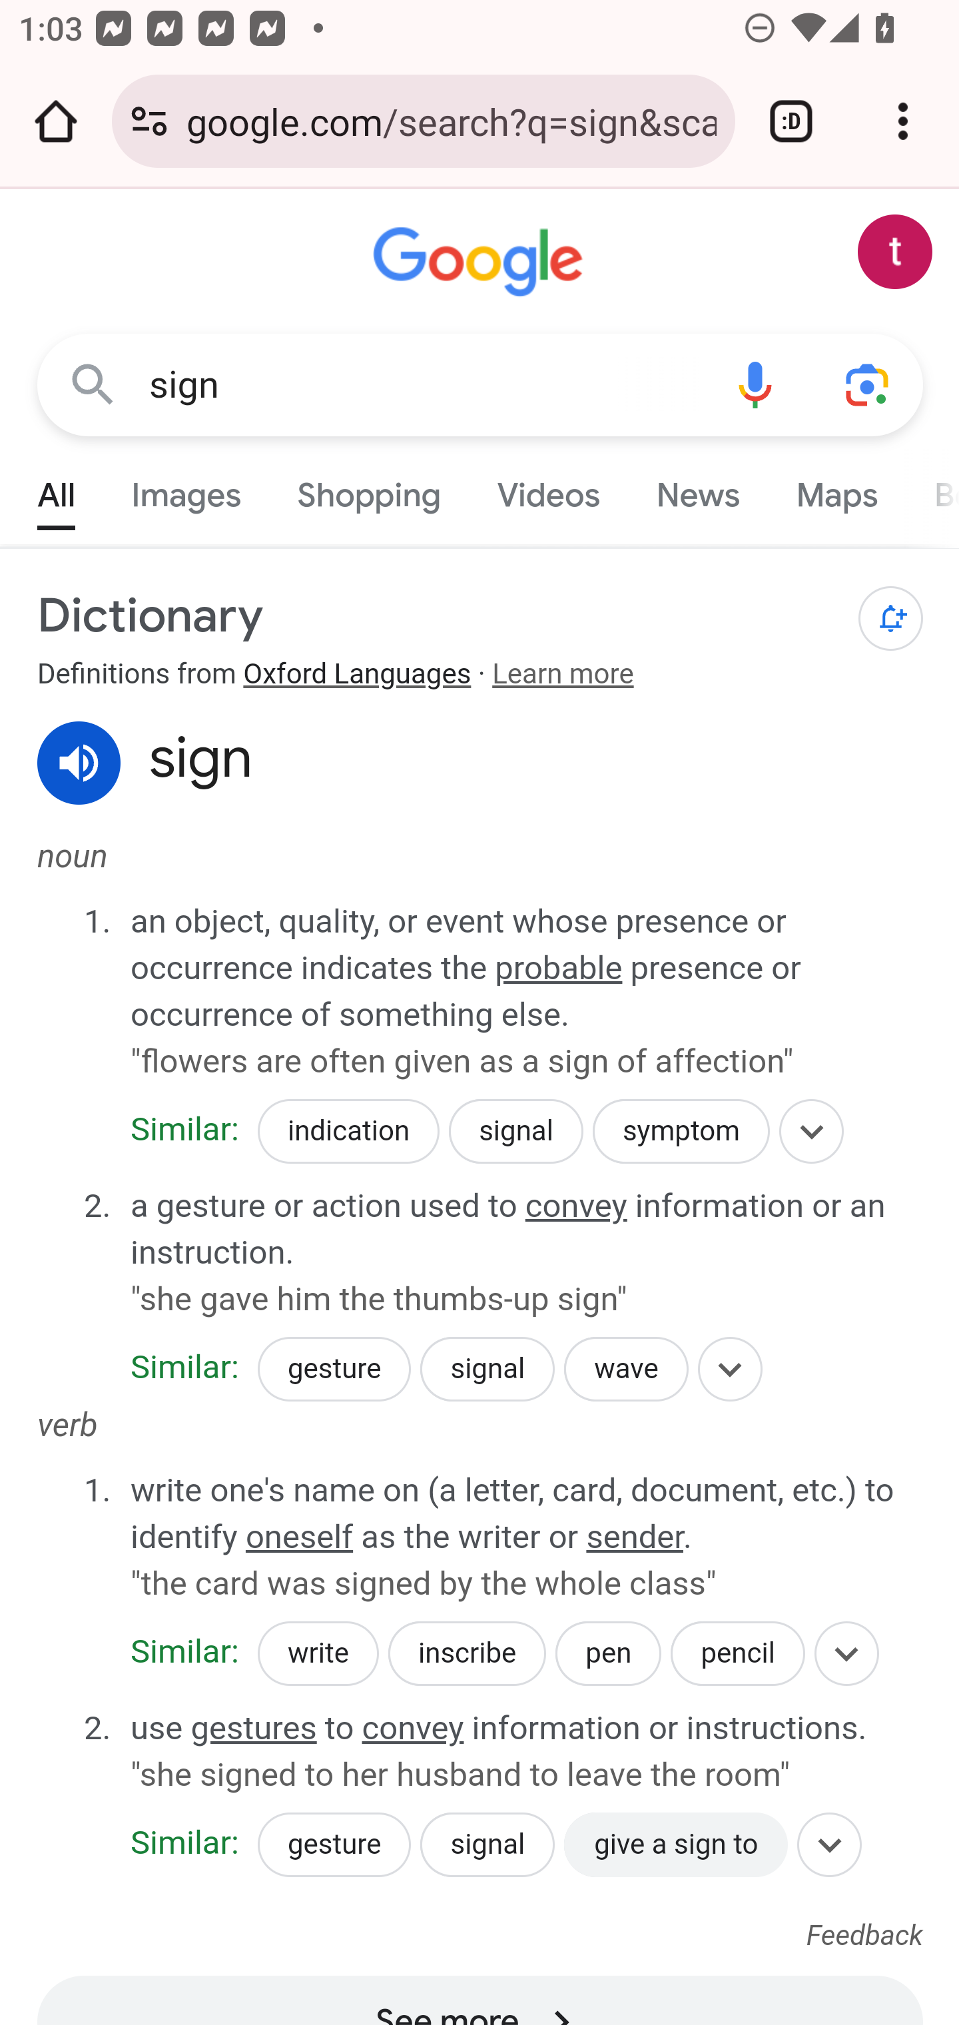  What do you see at coordinates (516, 1132) in the screenshot?
I see `signal` at bounding box center [516, 1132].